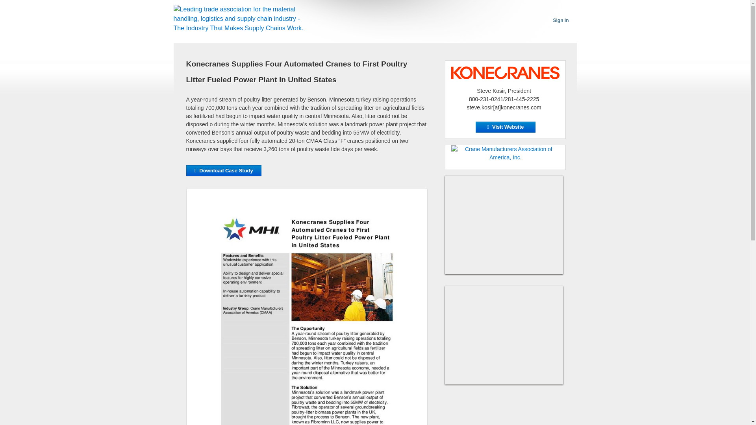 The width and height of the screenshot is (756, 425). Describe the element at coordinates (223, 171) in the screenshot. I see `Download Case Study` at that location.